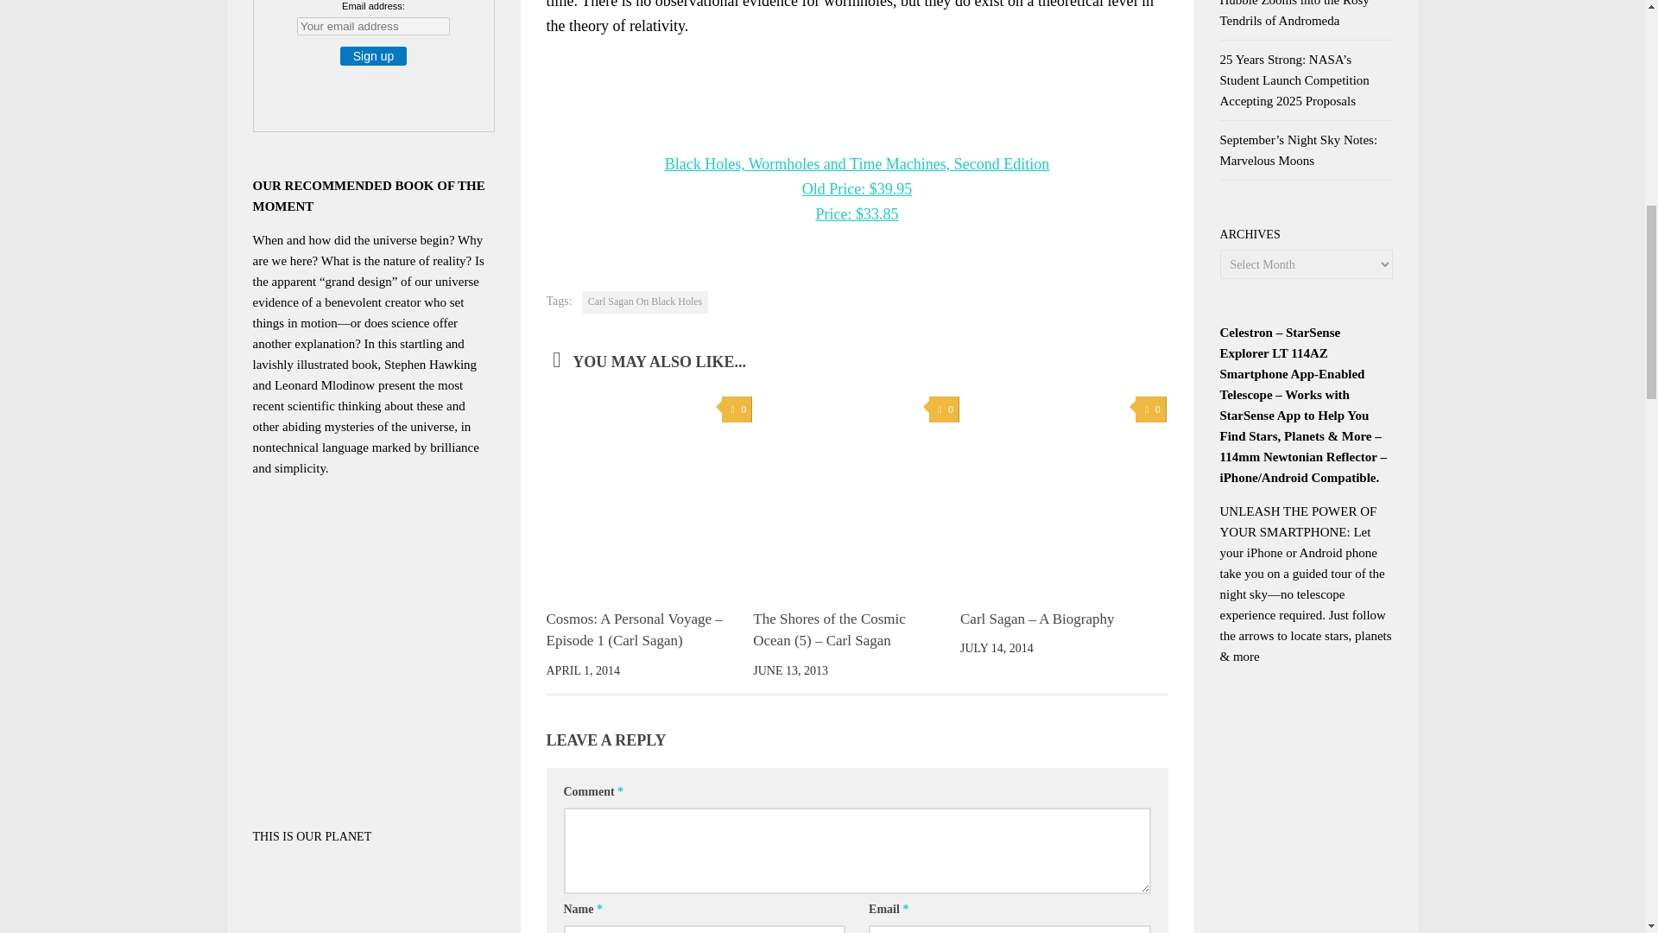  What do you see at coordinates (857, 202) in the screenshot?
I see `Black Holes, Wormholes and Time Machines, Second Edition` at bounding box center [857, 202].